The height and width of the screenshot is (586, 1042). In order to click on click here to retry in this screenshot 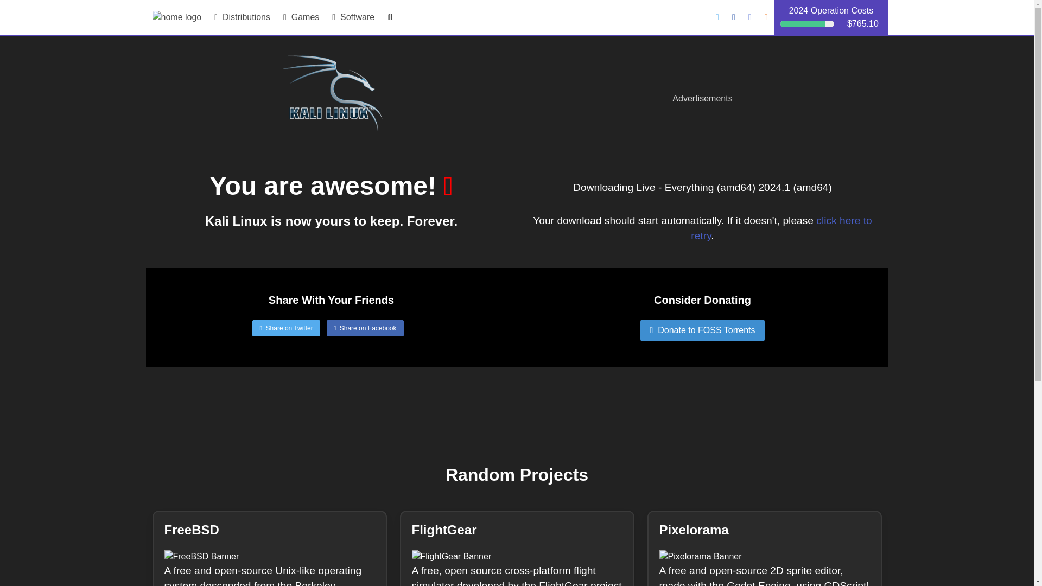, I will do `click(780, 228)`.